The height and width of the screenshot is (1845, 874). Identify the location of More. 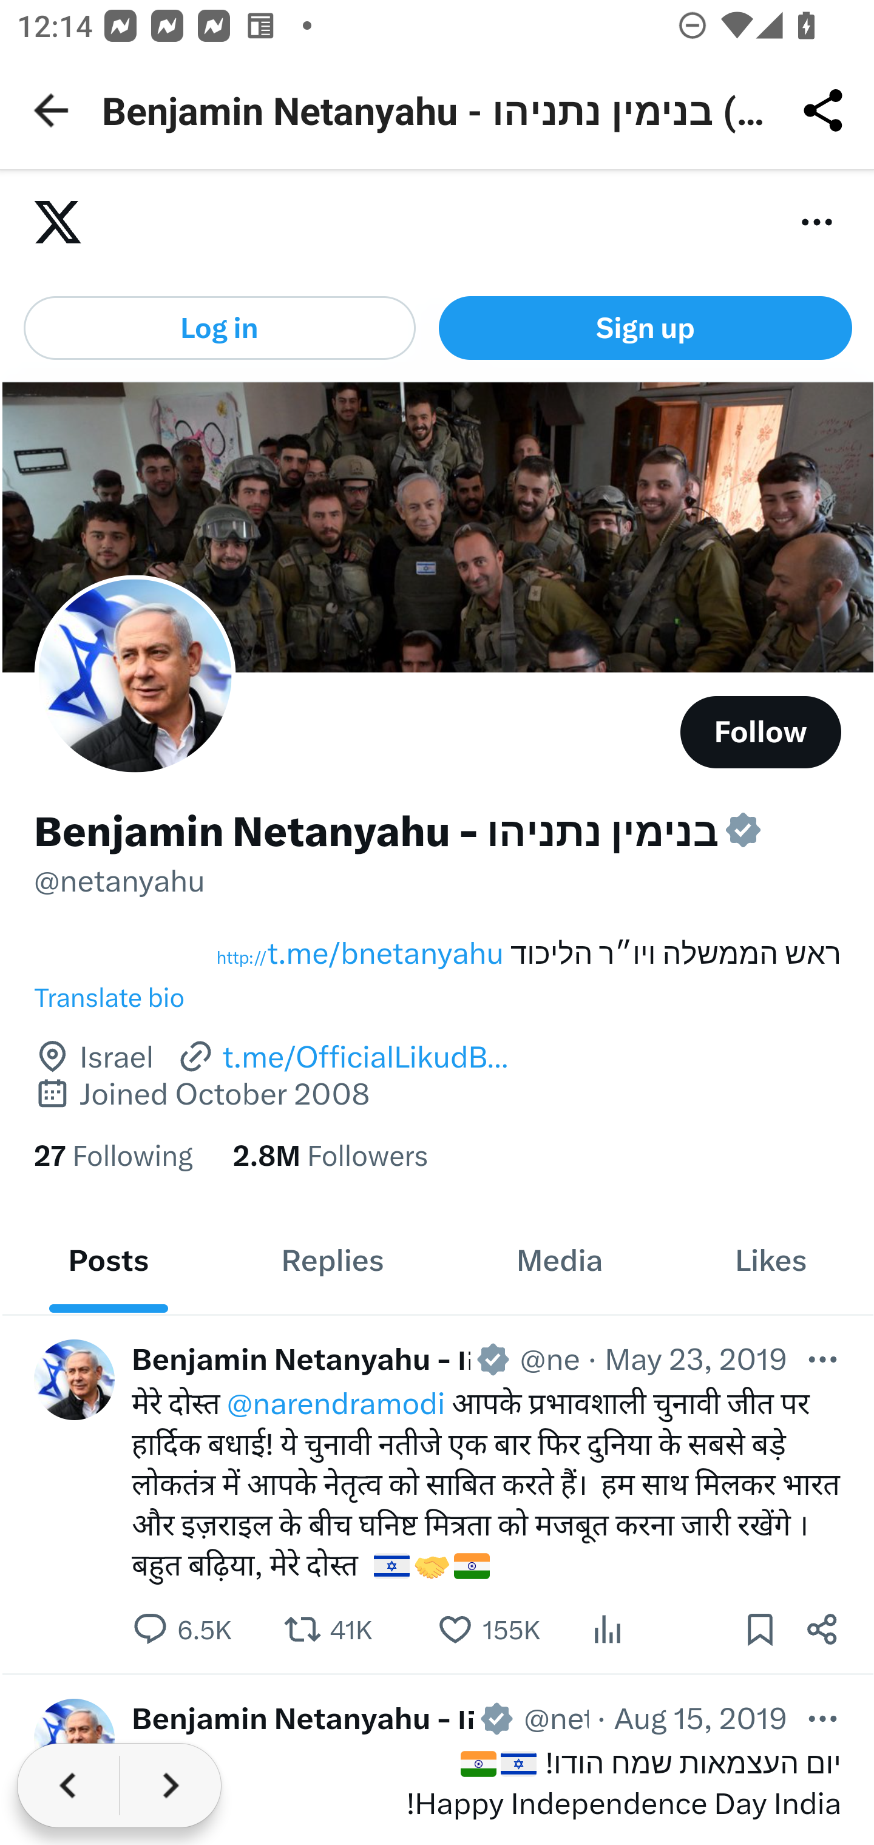
(823, 1718).